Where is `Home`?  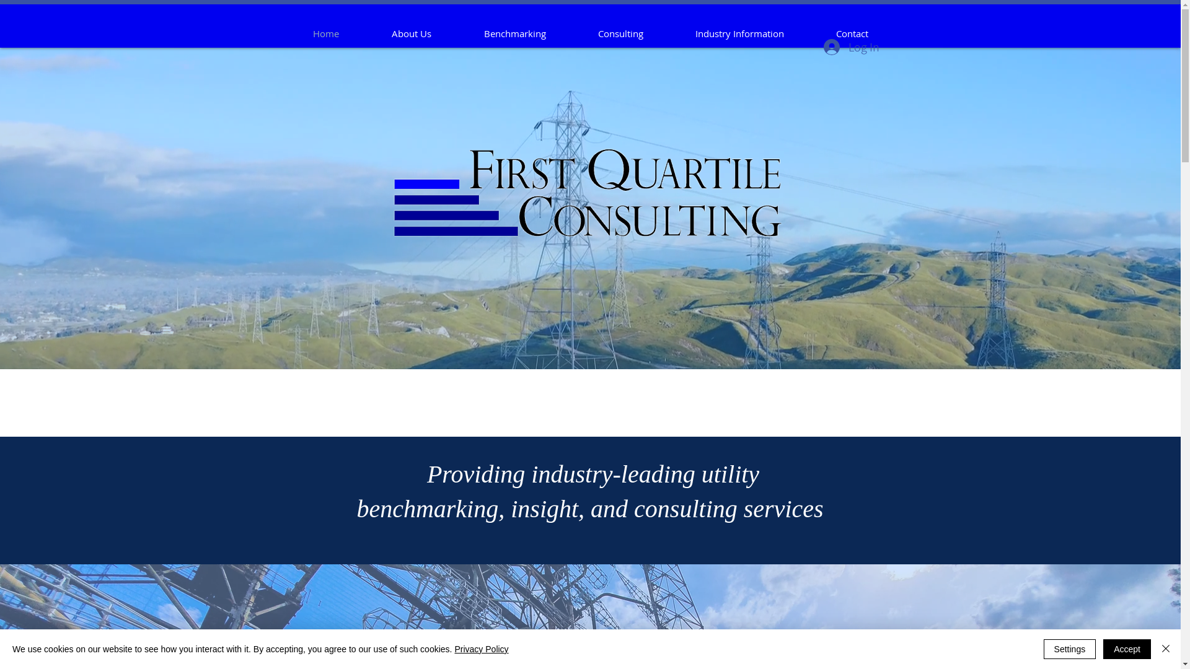
Home is located at coordinates (326, 33).